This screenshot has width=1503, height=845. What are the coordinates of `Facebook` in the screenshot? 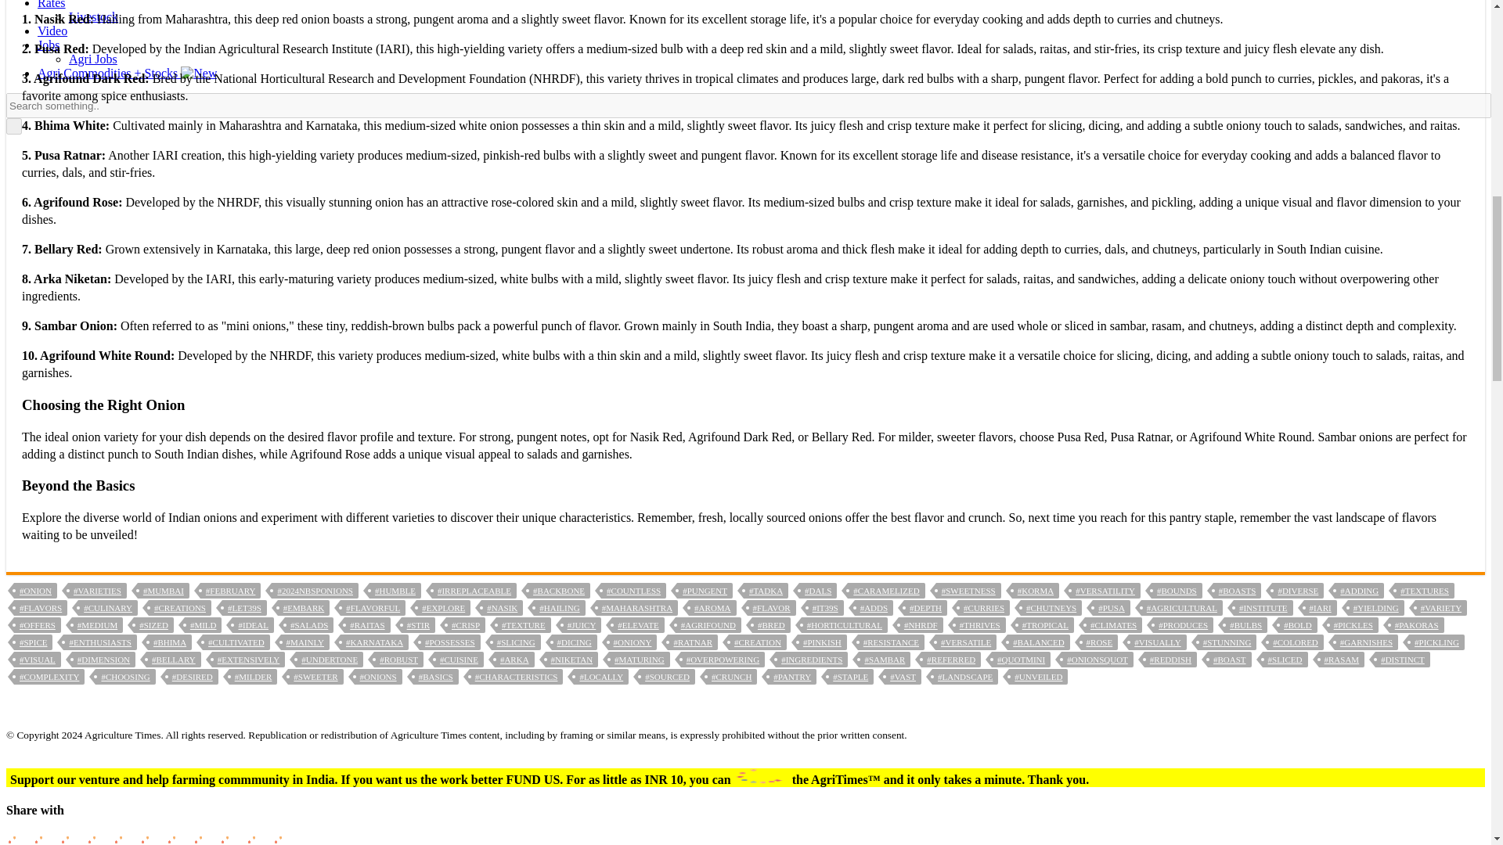 It's located at (17, 839).